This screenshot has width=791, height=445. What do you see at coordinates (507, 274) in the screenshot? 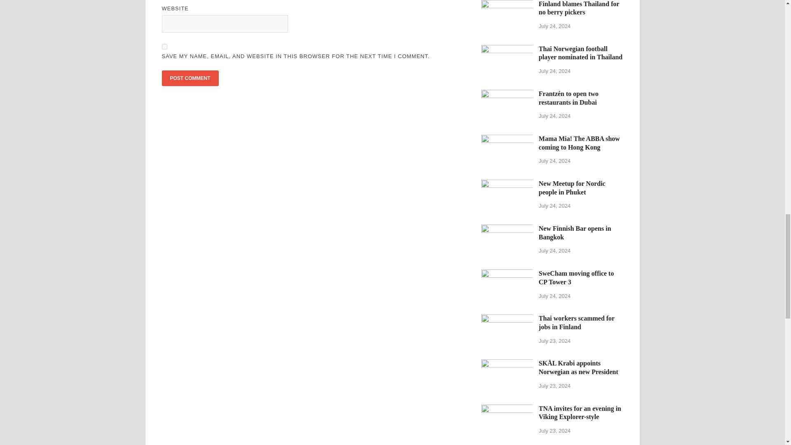
I see `SweCham moving office to CP Tower 3` at bounding box center [507, 274].